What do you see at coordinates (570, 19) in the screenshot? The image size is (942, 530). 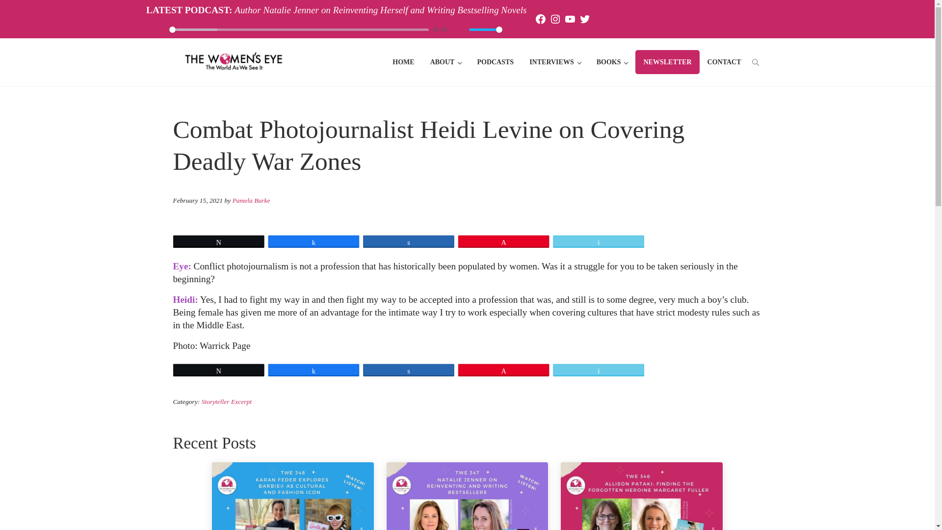 I see `YouTube` at bounding box center [570, 19].